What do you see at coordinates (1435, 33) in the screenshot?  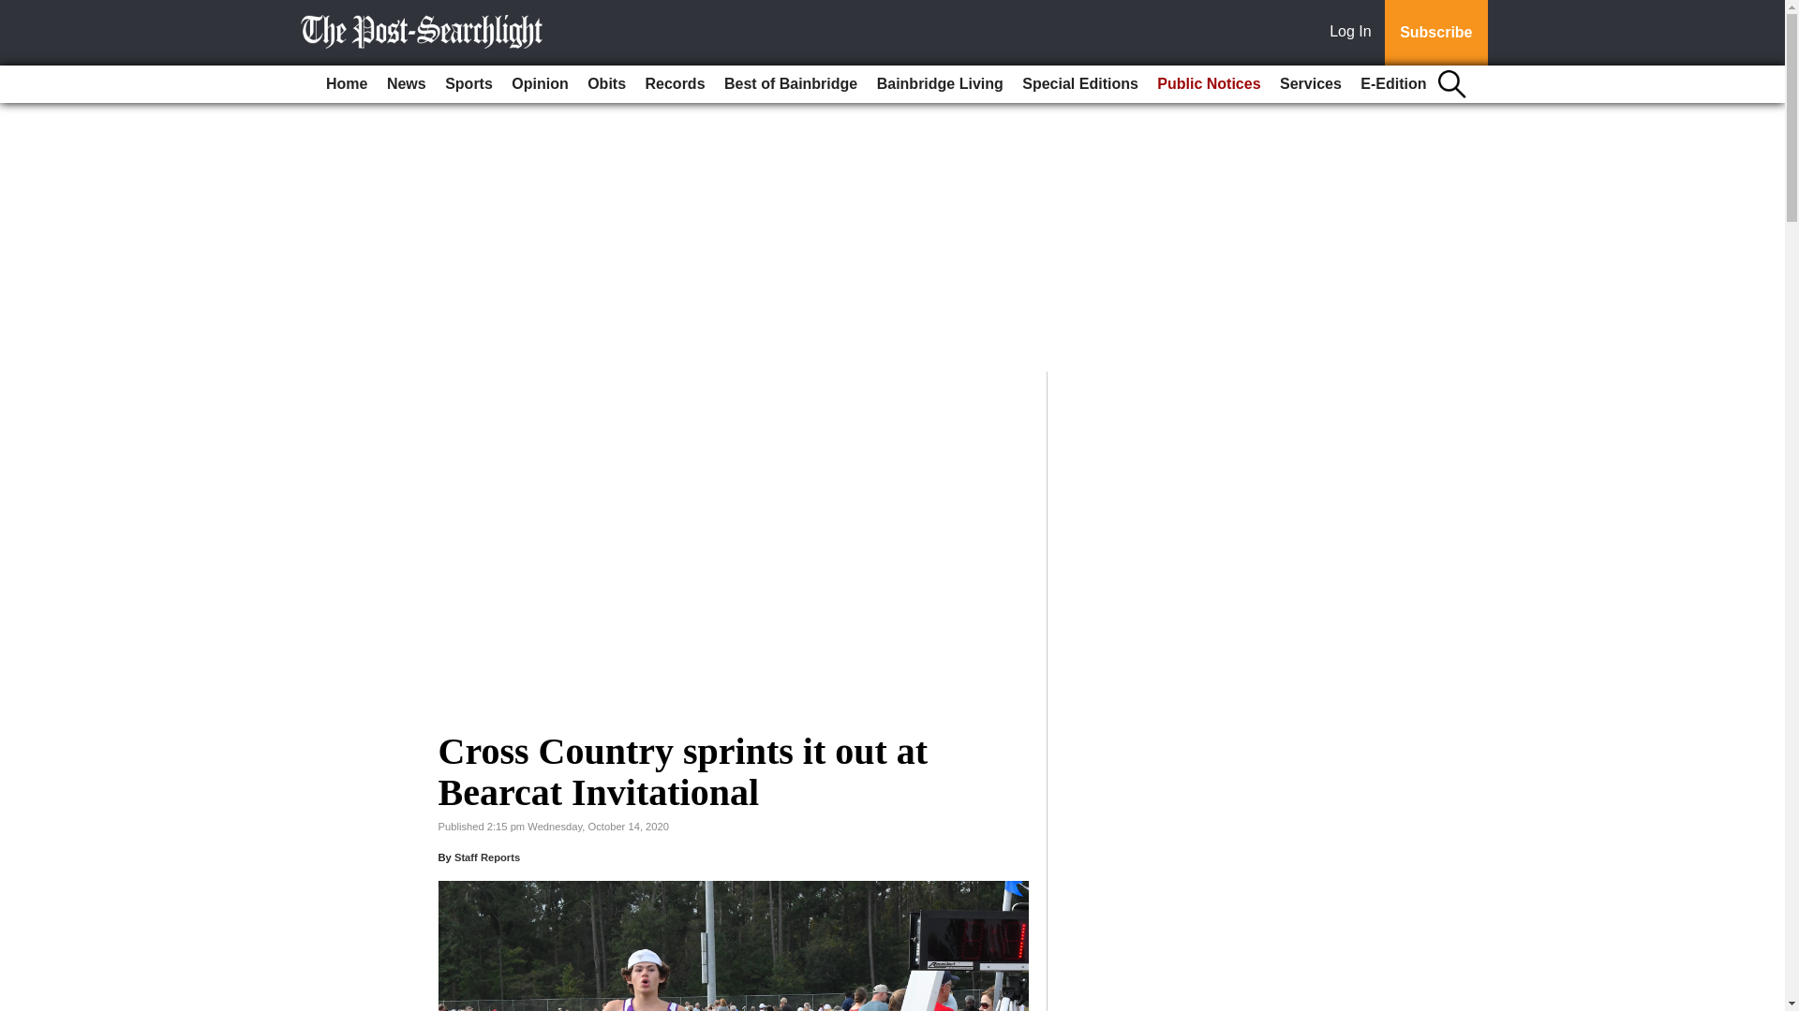 I see `Subscribe` at bounding box center [1435, 33].